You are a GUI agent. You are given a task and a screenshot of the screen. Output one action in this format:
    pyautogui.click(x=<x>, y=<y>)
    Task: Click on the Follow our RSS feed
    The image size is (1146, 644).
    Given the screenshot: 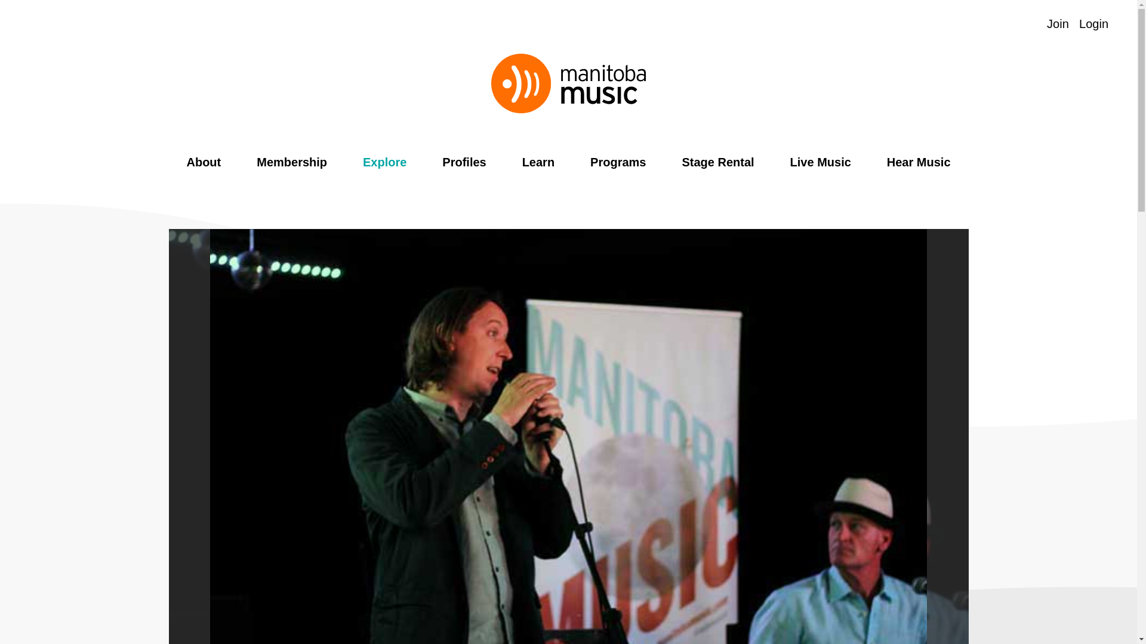 What is the action you would take?
    pyautogui.click(x=146, y=24)
    